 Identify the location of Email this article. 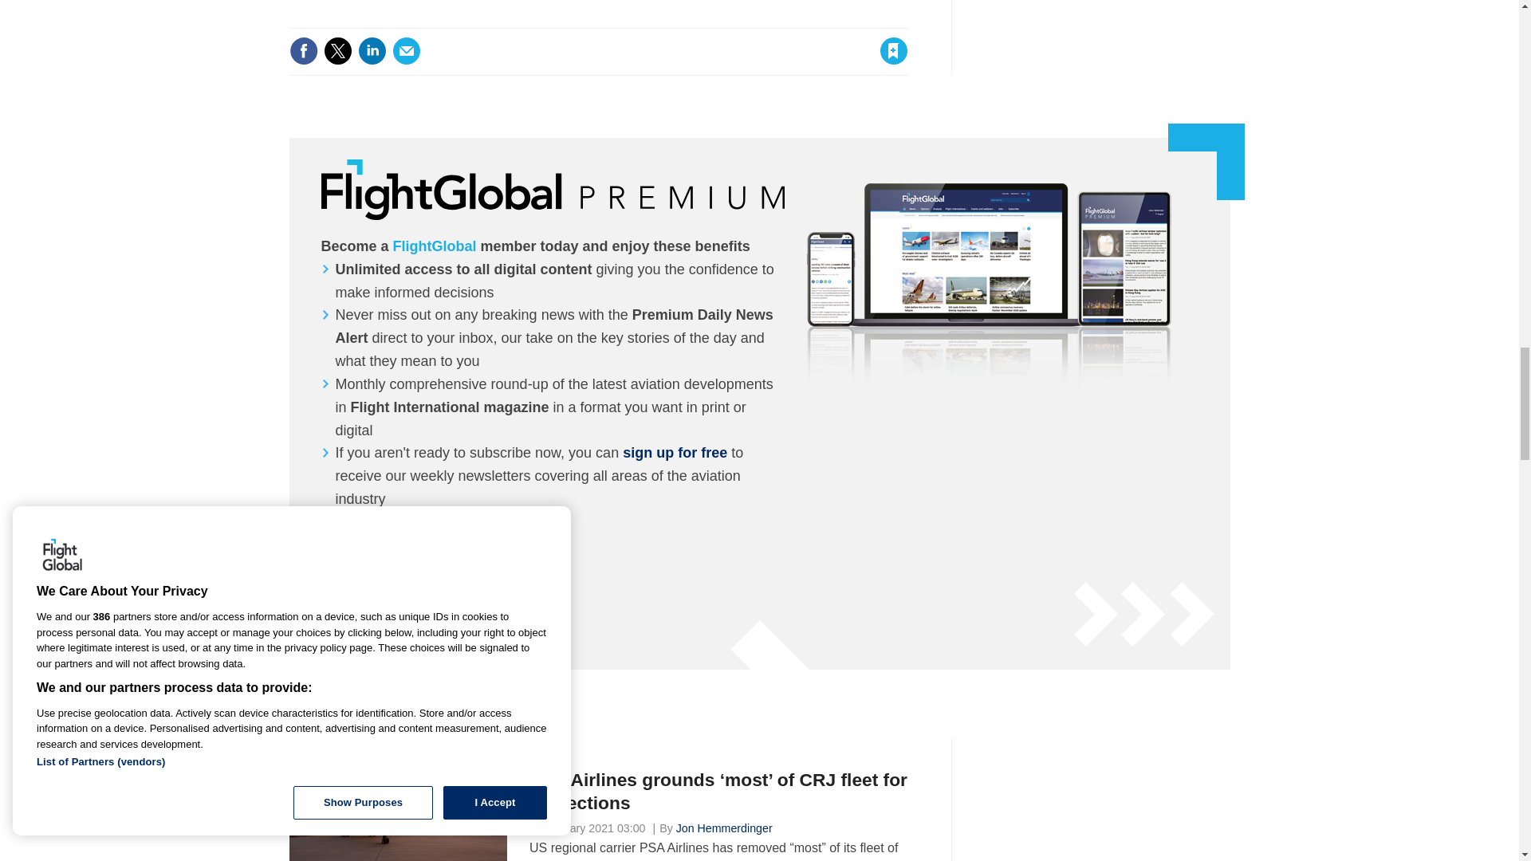
(407, 51).